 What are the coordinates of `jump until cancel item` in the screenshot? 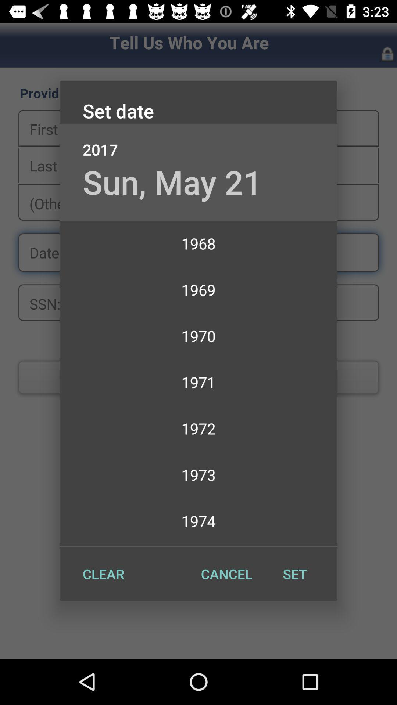 It's located at (226, 574).